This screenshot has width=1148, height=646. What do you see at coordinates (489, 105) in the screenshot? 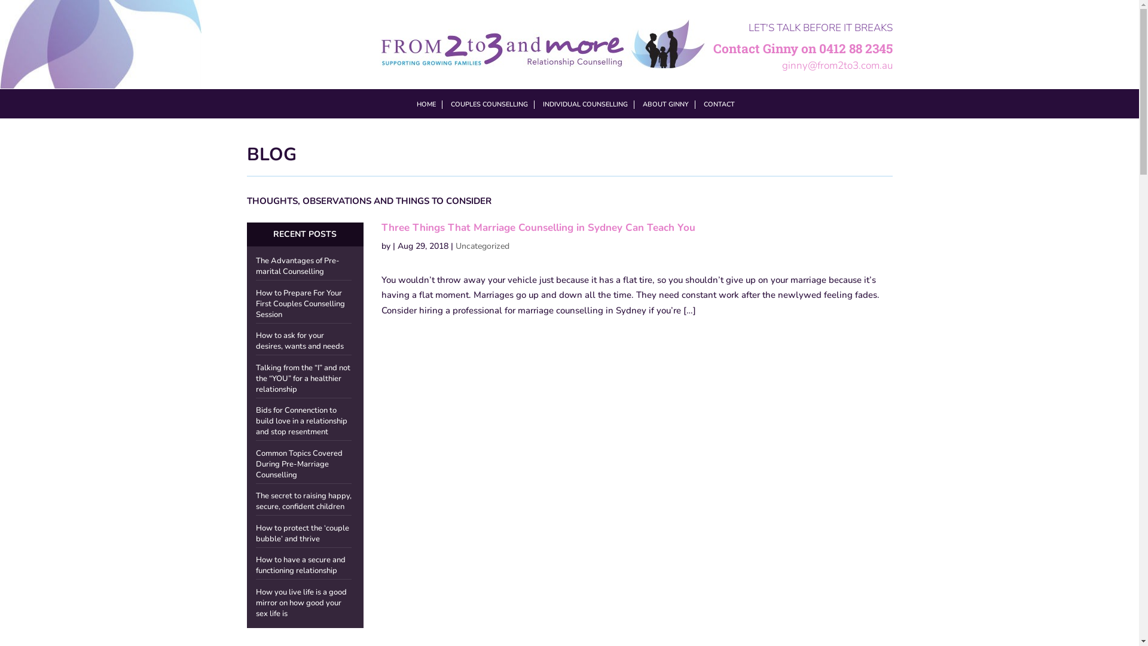
I see `COUPLES COUNSELLING` at bounding box center [489, 105].